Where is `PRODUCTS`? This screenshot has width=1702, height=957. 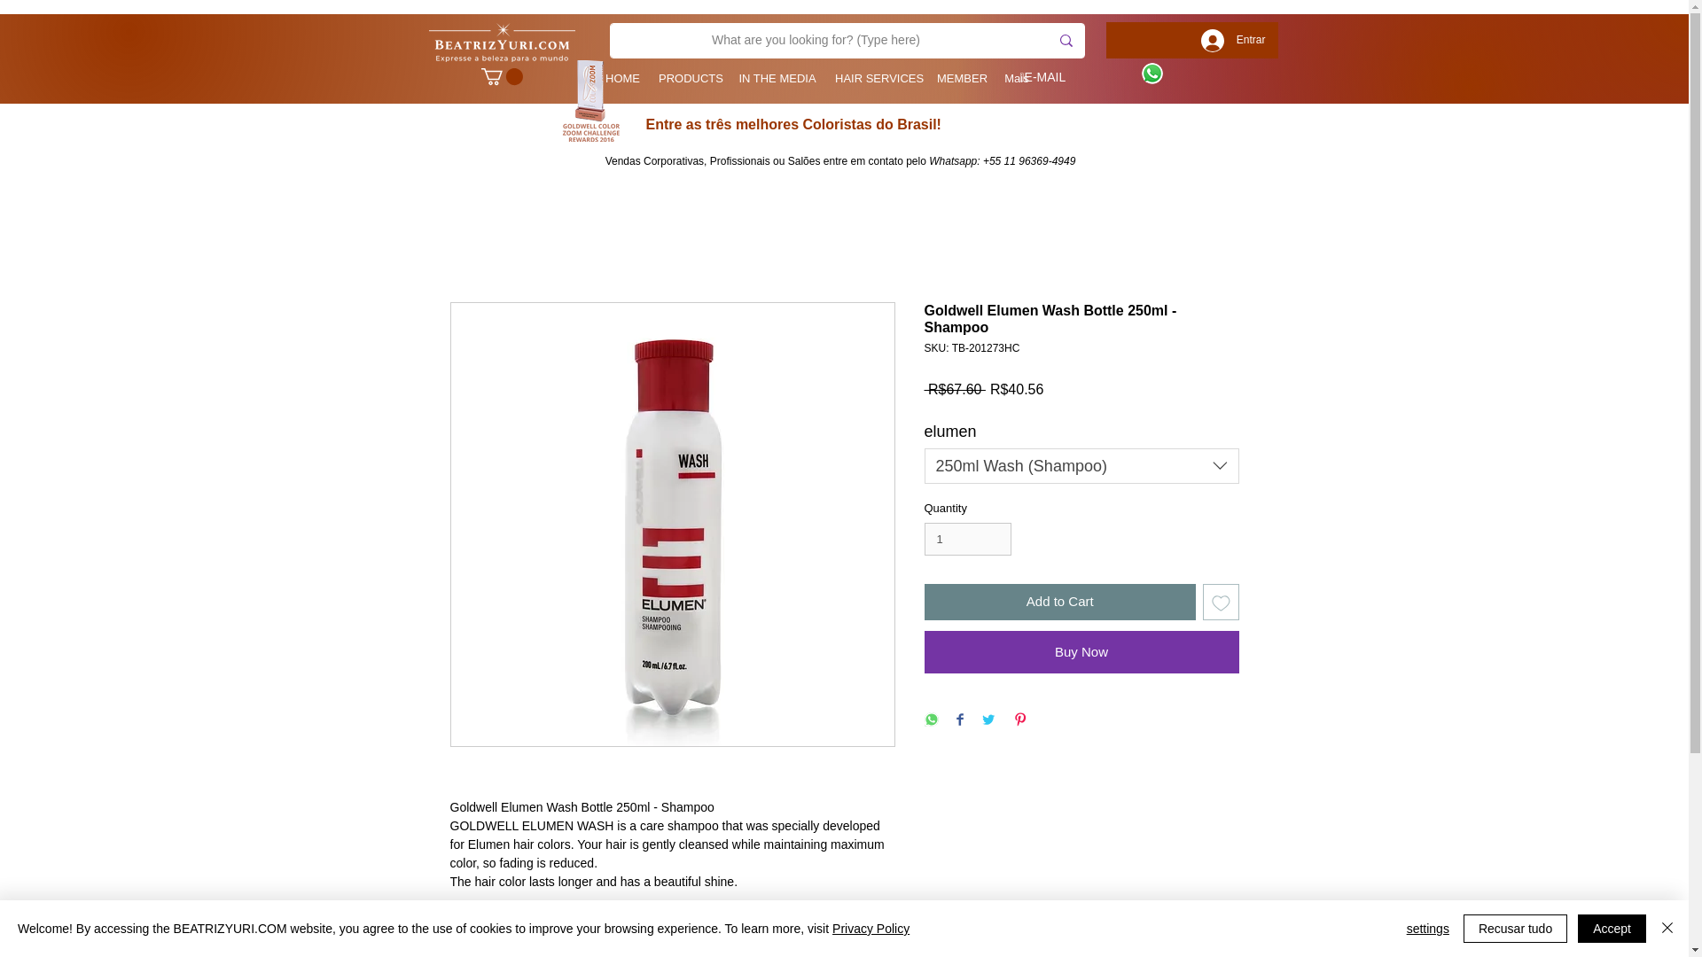 PRODUCTS is located at coordinates (689, 78).